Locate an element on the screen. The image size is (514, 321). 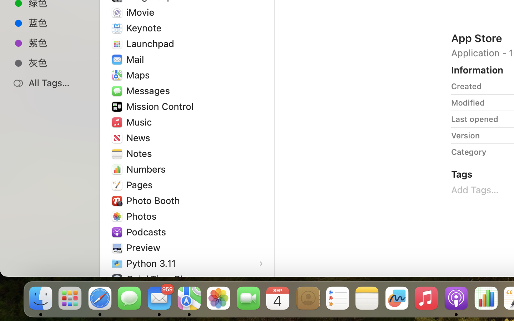
蓝色 is located at coordinates (57, 23).